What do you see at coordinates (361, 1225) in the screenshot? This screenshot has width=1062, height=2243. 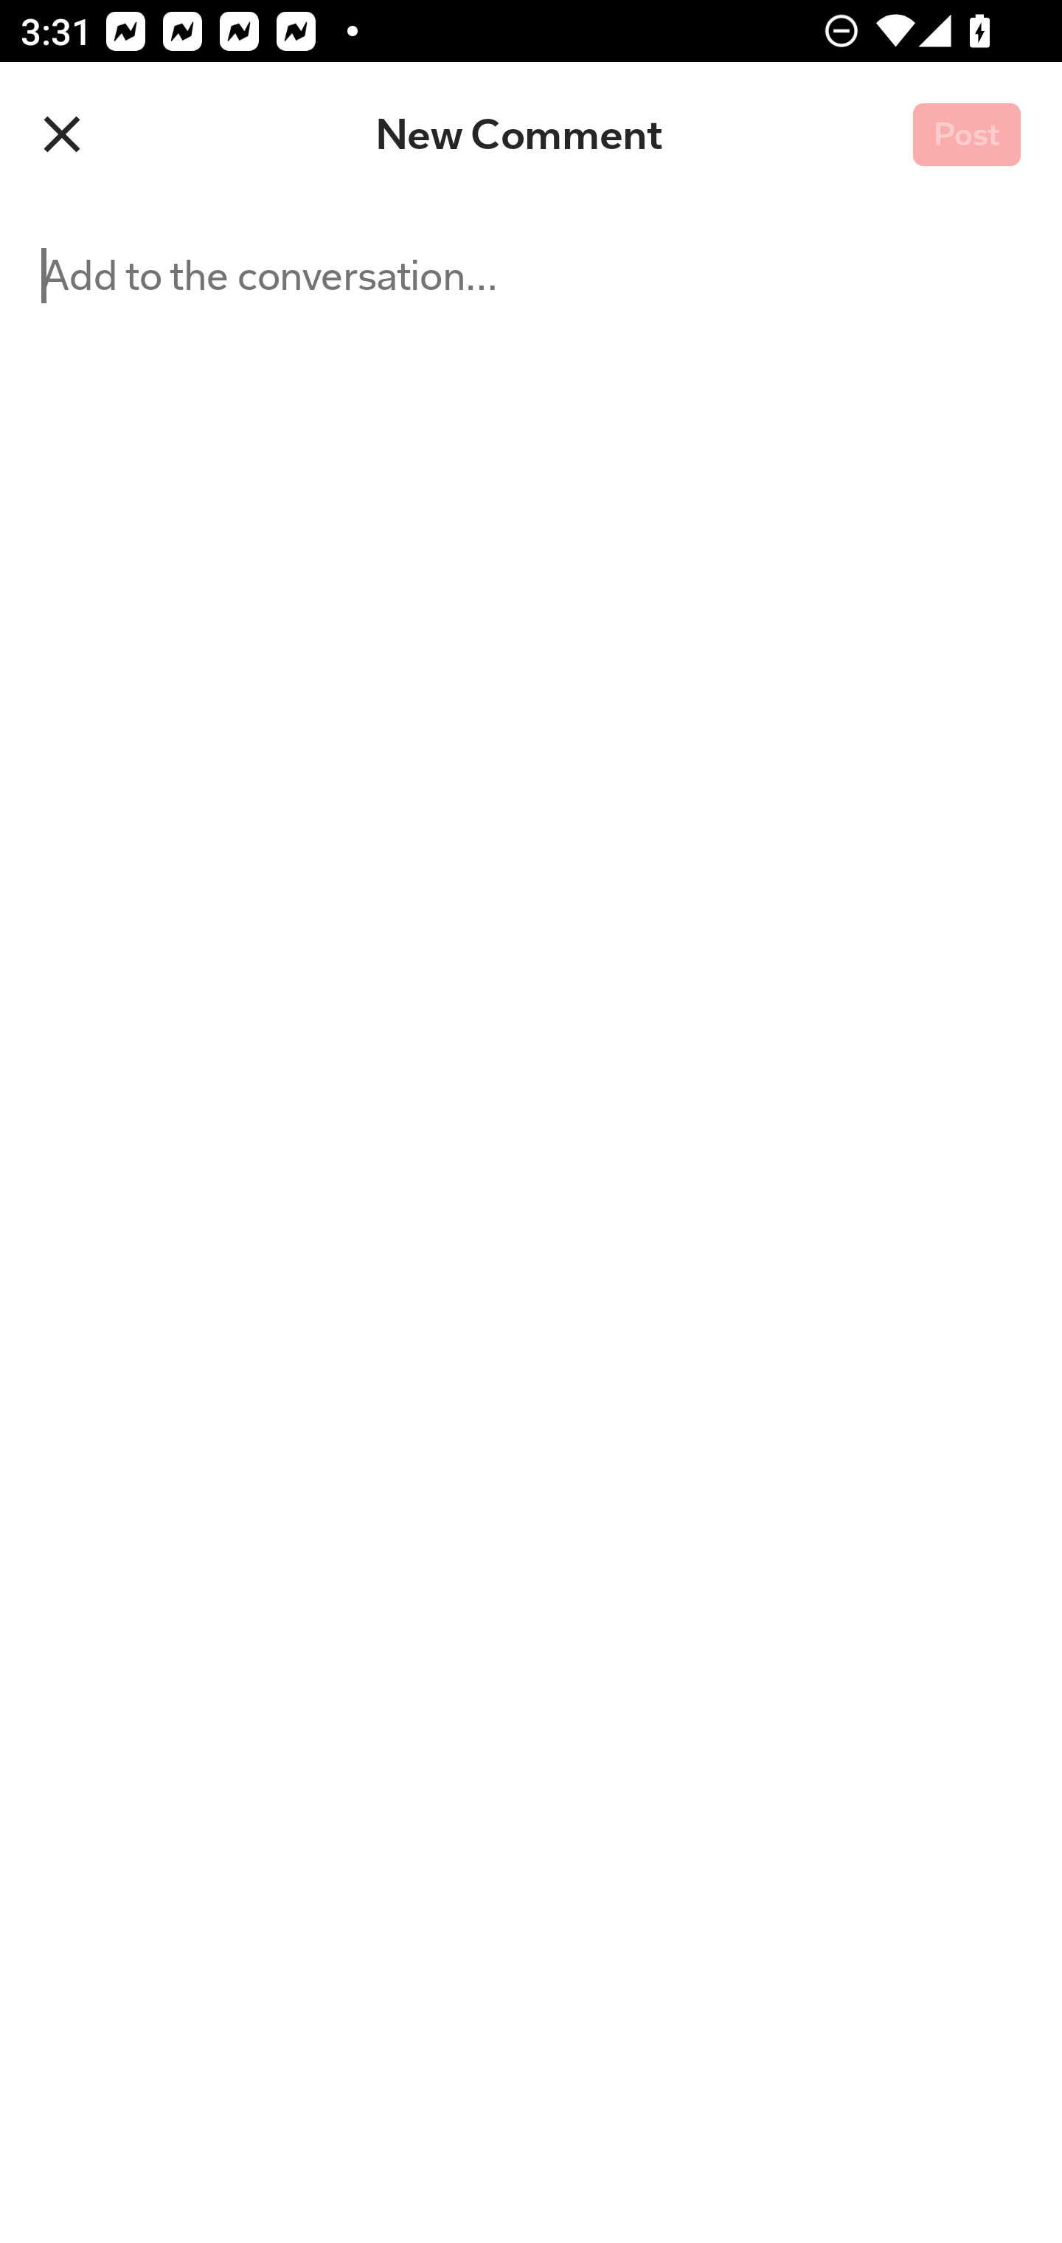 I see `Add to the conversation…` at bounding box center [361, 1225].